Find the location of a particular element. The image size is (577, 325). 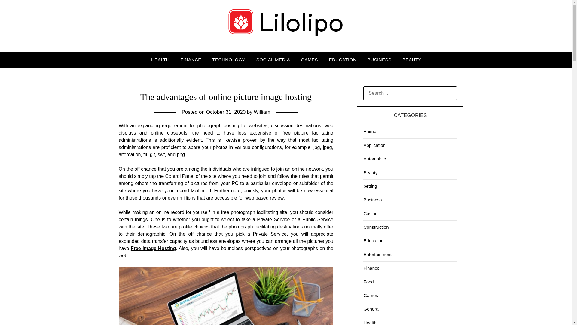

FINANCE is located at coordinates (191, 60).